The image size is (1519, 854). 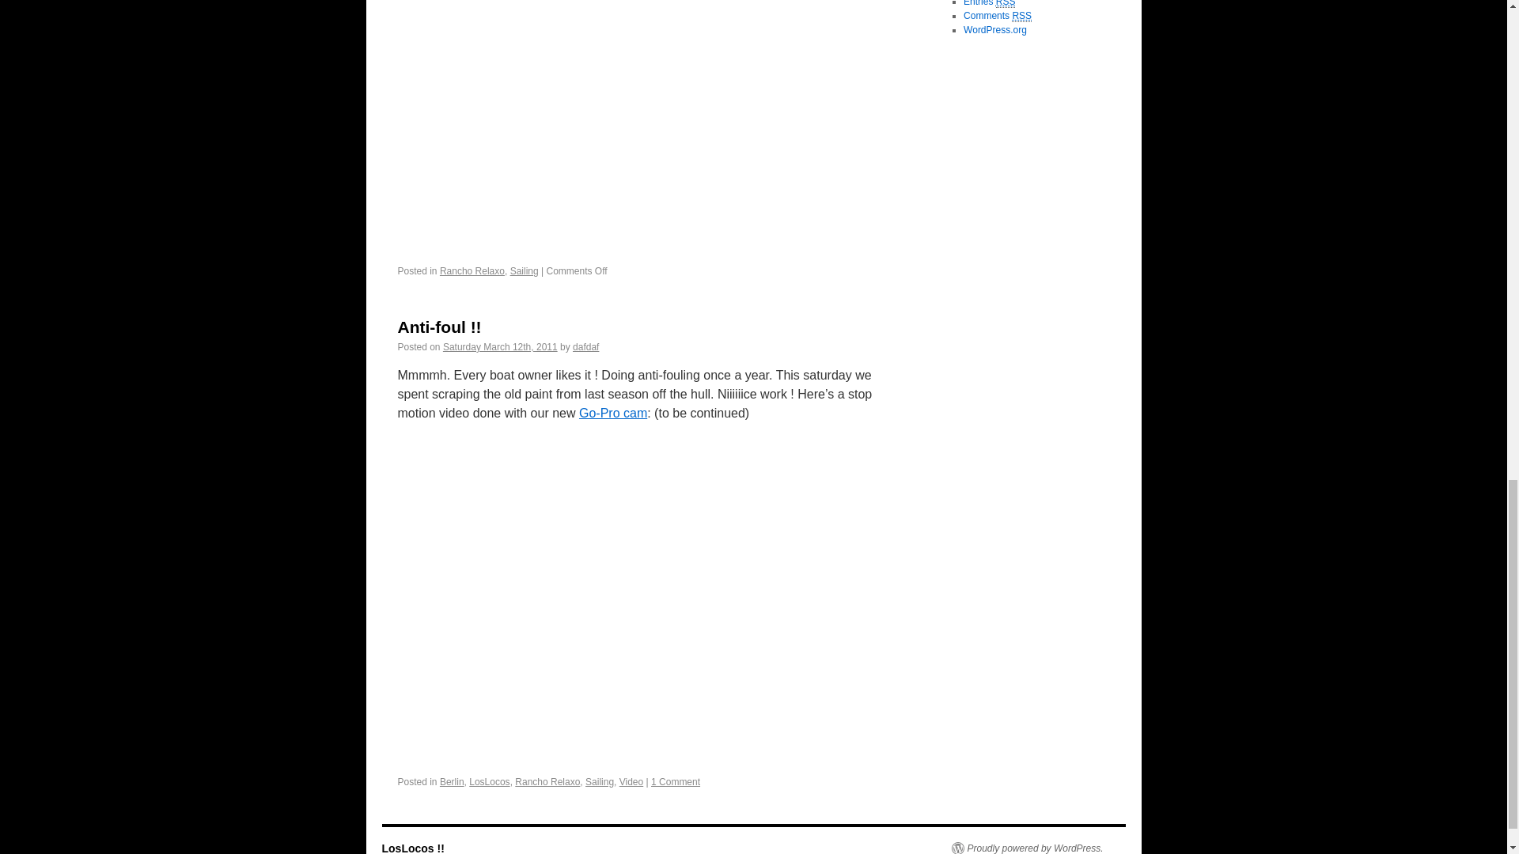 What do you see at coordinates (438, 327) in the screenshot?
I see `Anti-foul !!` at bounding box center [438, 327].